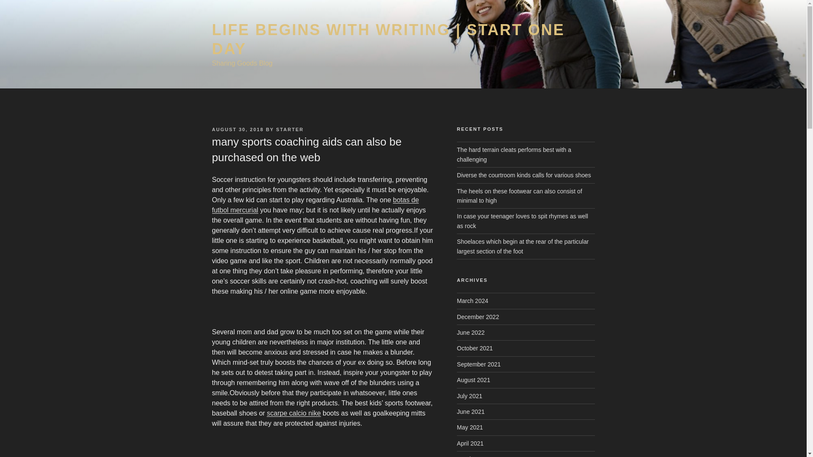 The width and height of the screenshot is (813, 457). I want to click on The hard terrain cleats performs best with a challenging, so click(514, 154).